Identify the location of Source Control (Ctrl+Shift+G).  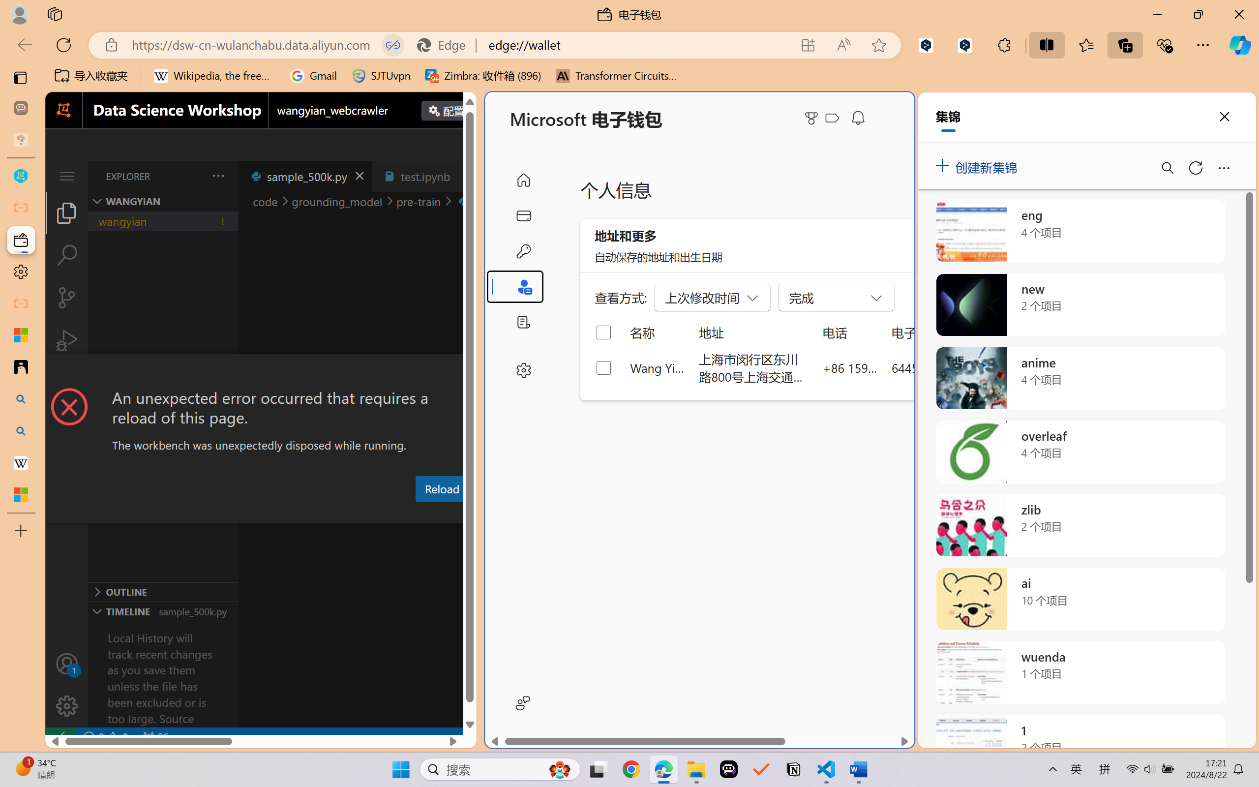
(67, 298).